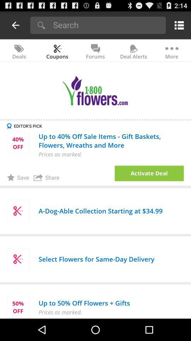  I want to click on choose coupon, so click(149, 173).